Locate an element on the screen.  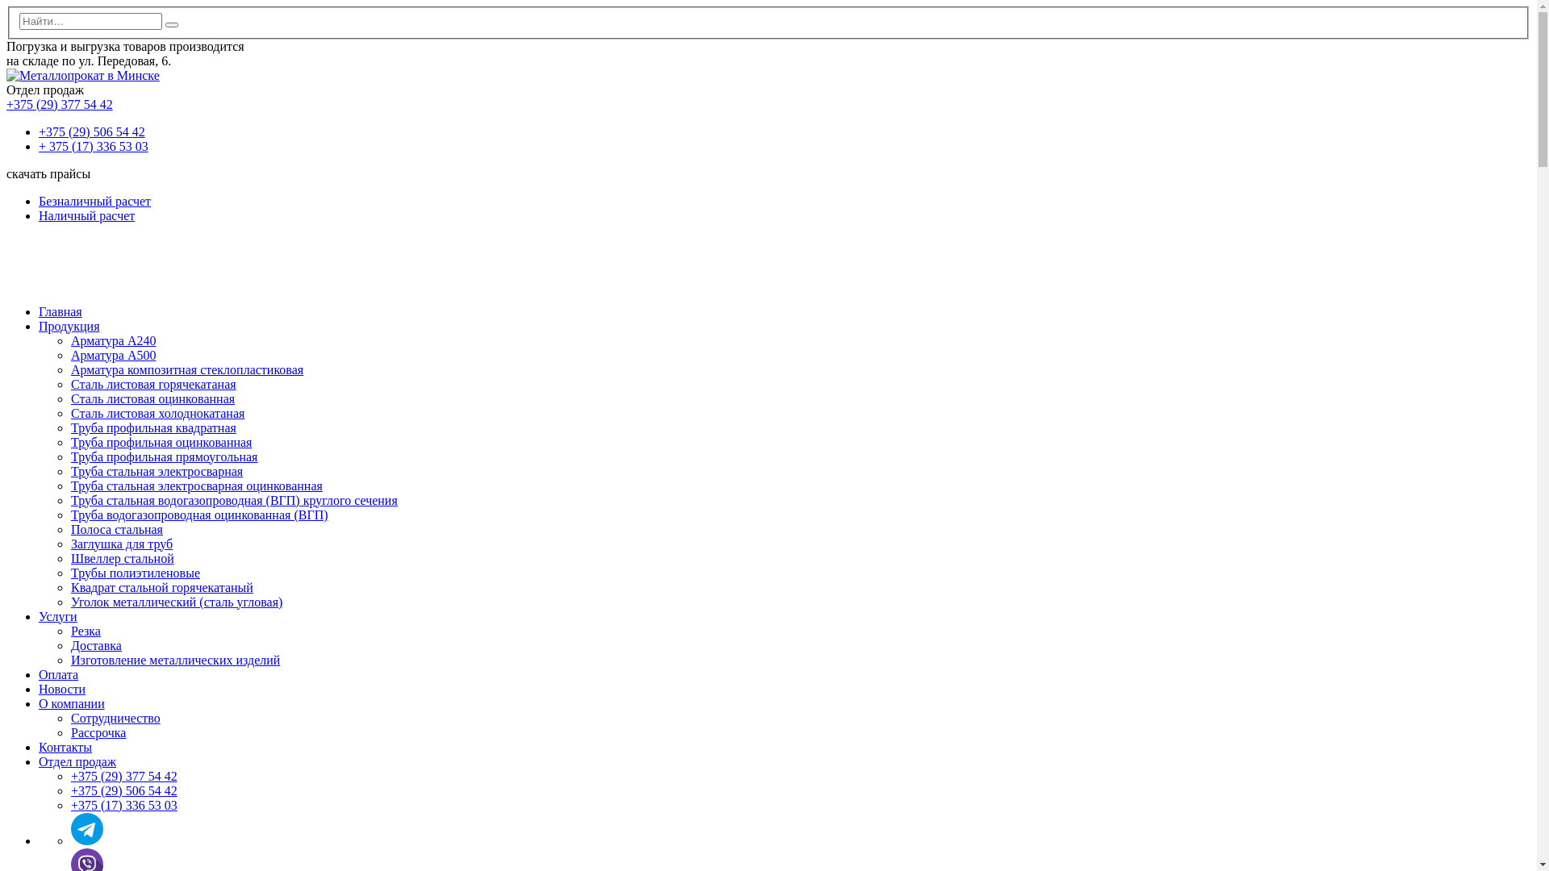
+ 375 (17) 336 53 03 is located at coordinates (94, 147).